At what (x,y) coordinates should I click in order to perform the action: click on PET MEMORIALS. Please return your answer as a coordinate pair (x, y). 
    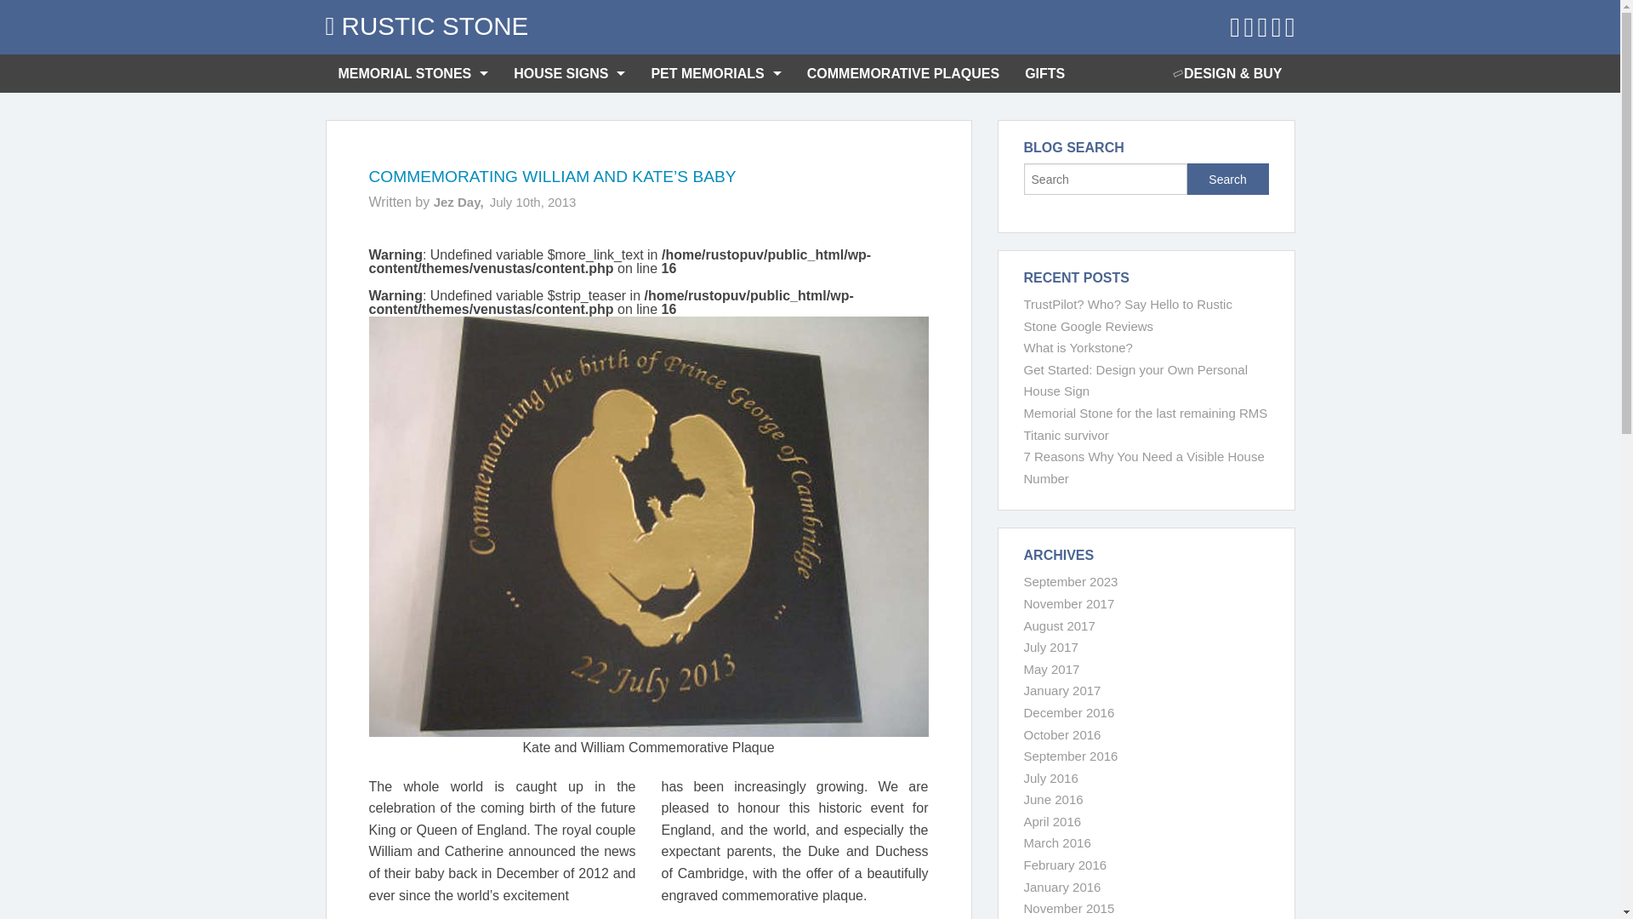
    Looking at the image, I should click on (716, 73).